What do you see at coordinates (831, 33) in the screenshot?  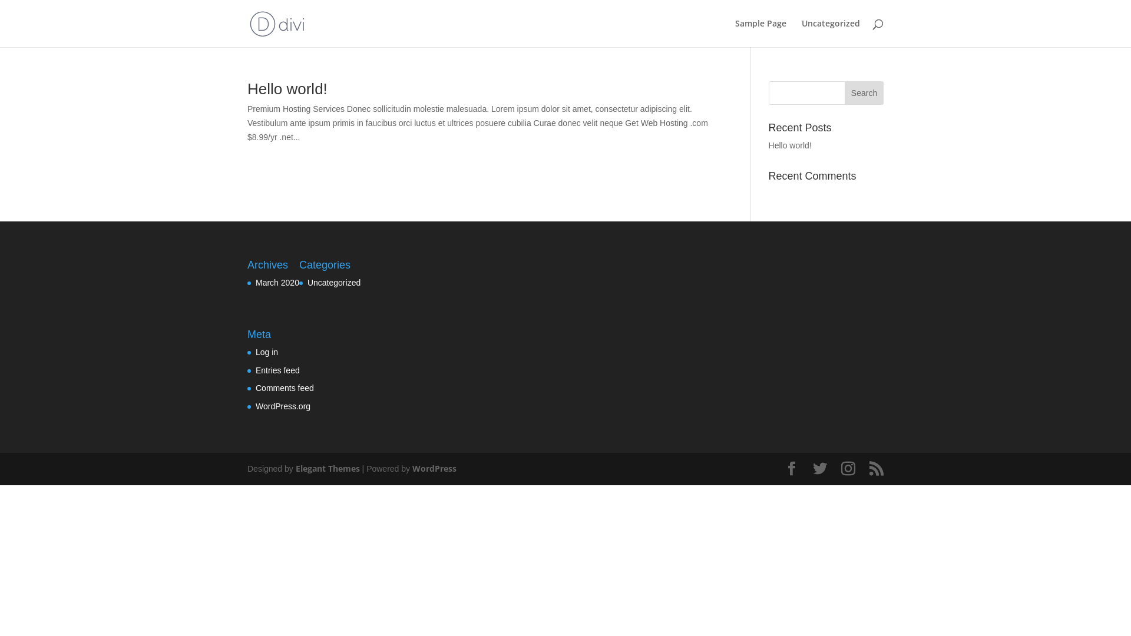 I see `Uncategorized` at bounding box center [831, 33].